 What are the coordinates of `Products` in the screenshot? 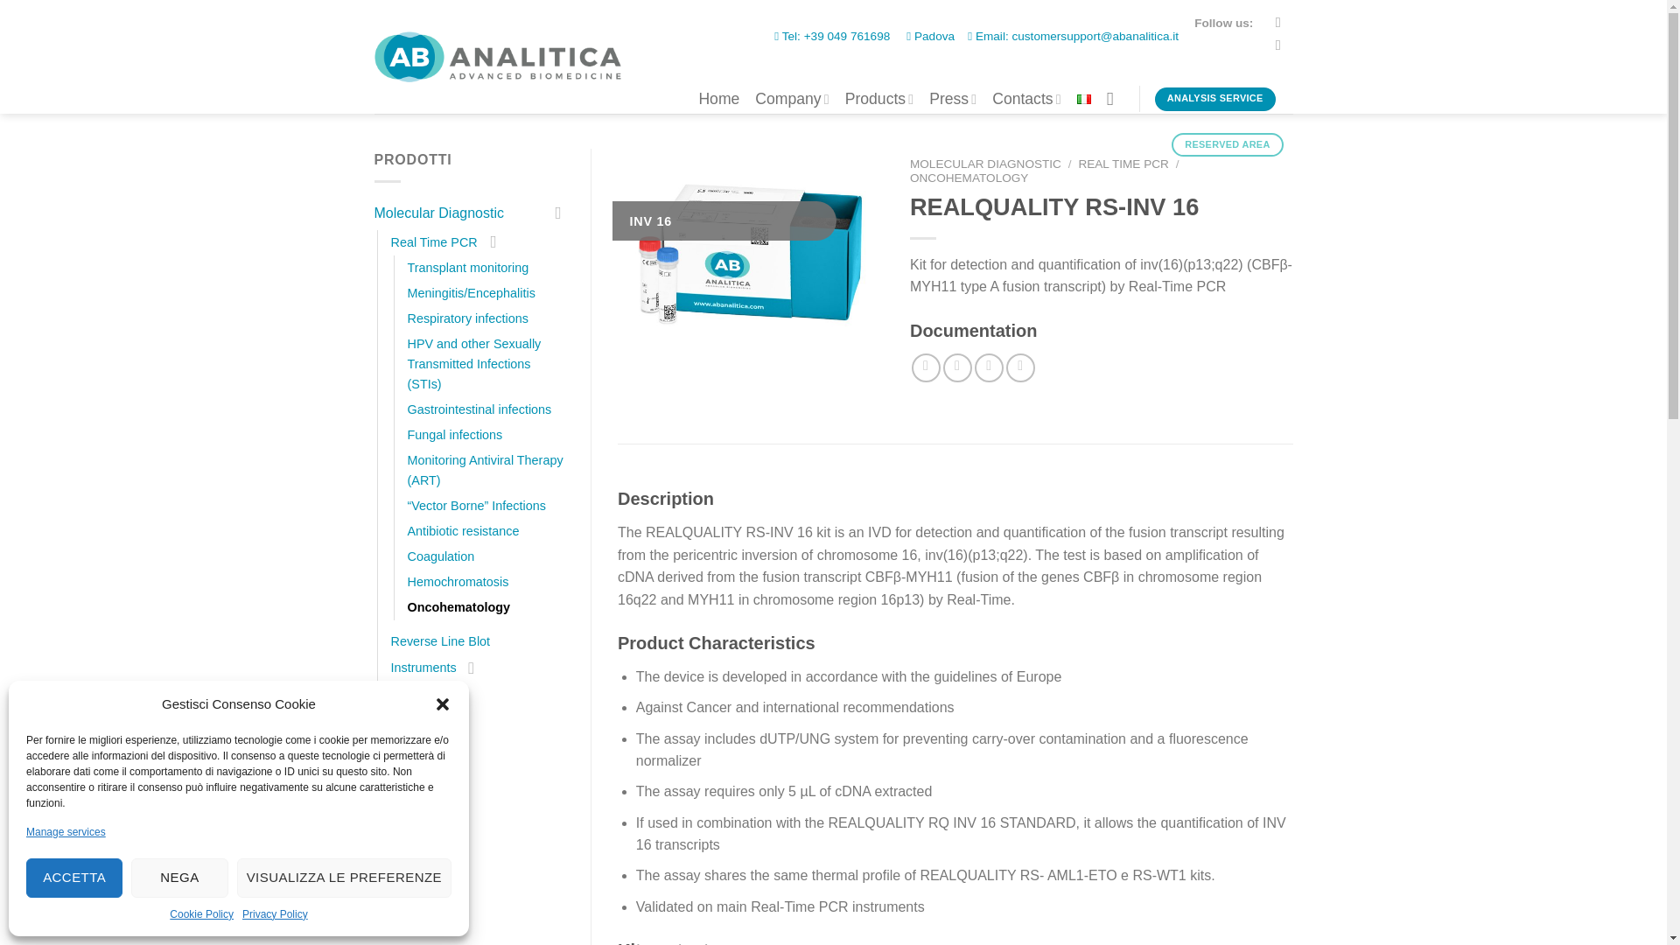 It's located at (878, 99).